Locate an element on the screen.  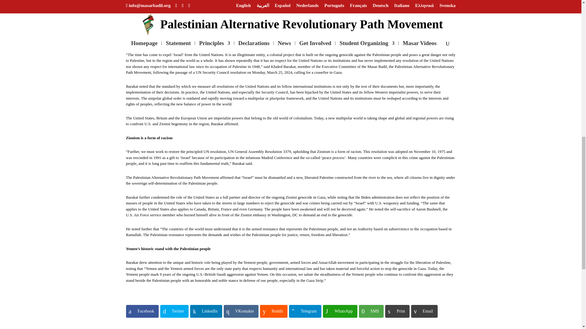
Share on LinkedIn is located at coordinates (206, 311).